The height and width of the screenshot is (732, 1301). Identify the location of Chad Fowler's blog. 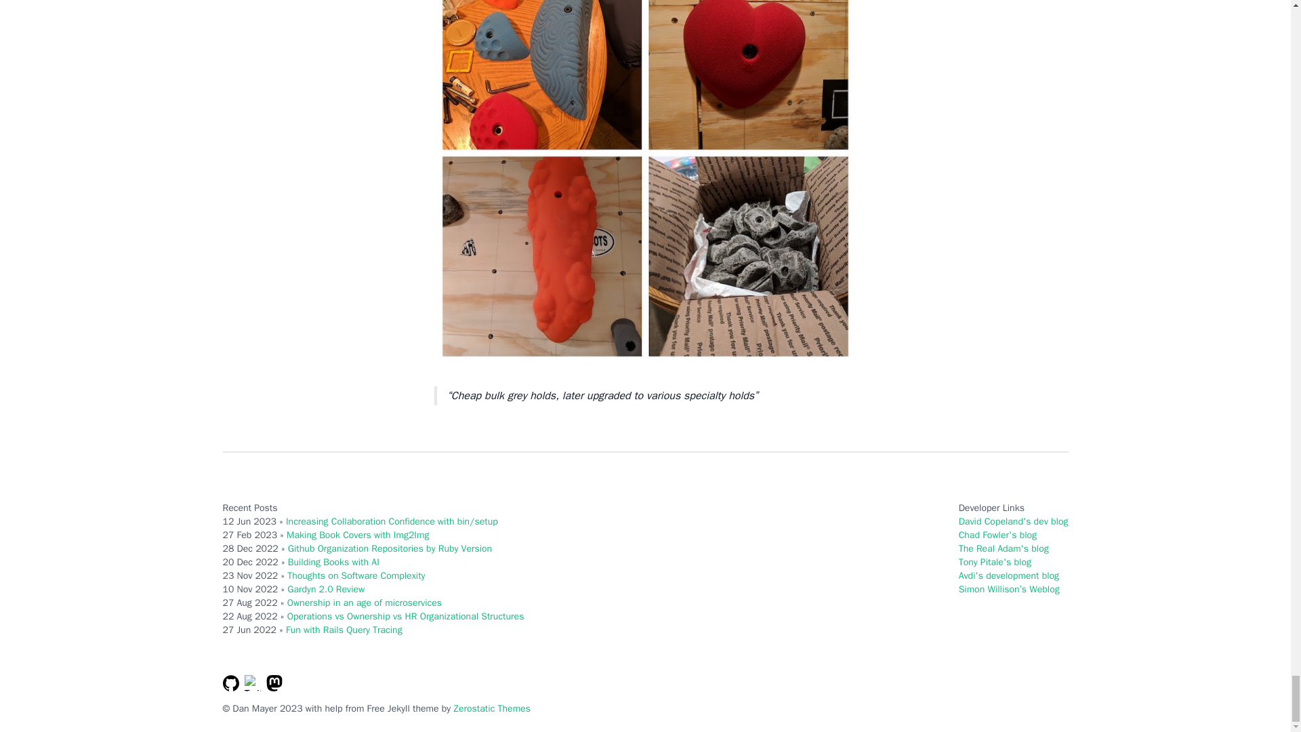
(997, 535).